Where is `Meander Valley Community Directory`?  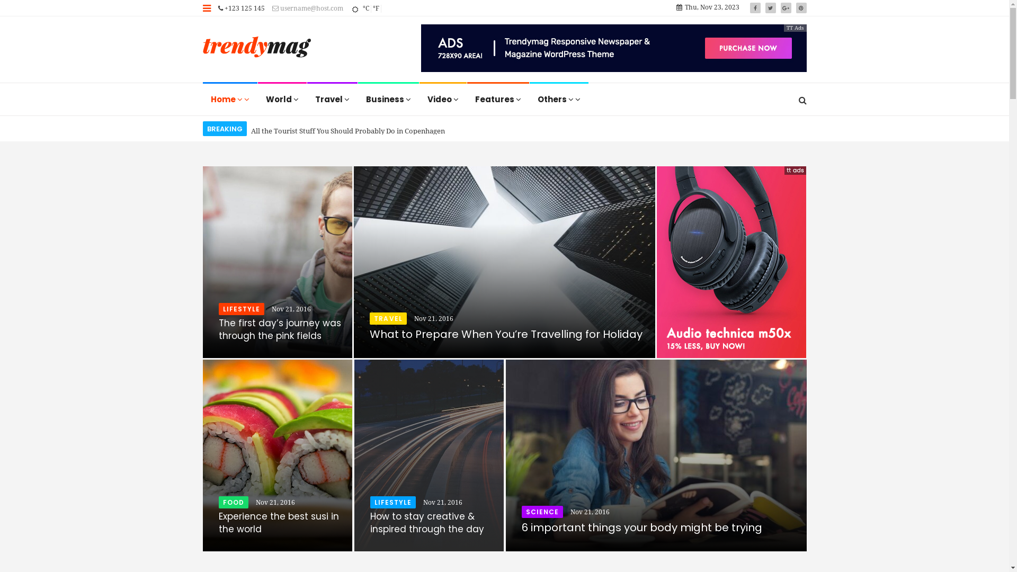
Meander Valley Community Directory is located at coordinates (256, 48).